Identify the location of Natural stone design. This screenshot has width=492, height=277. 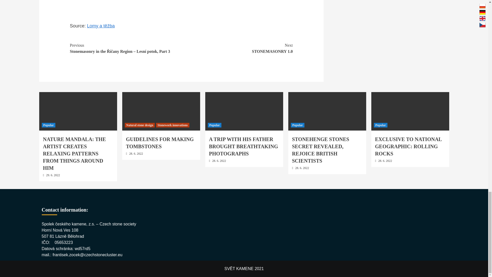
(139, 125).